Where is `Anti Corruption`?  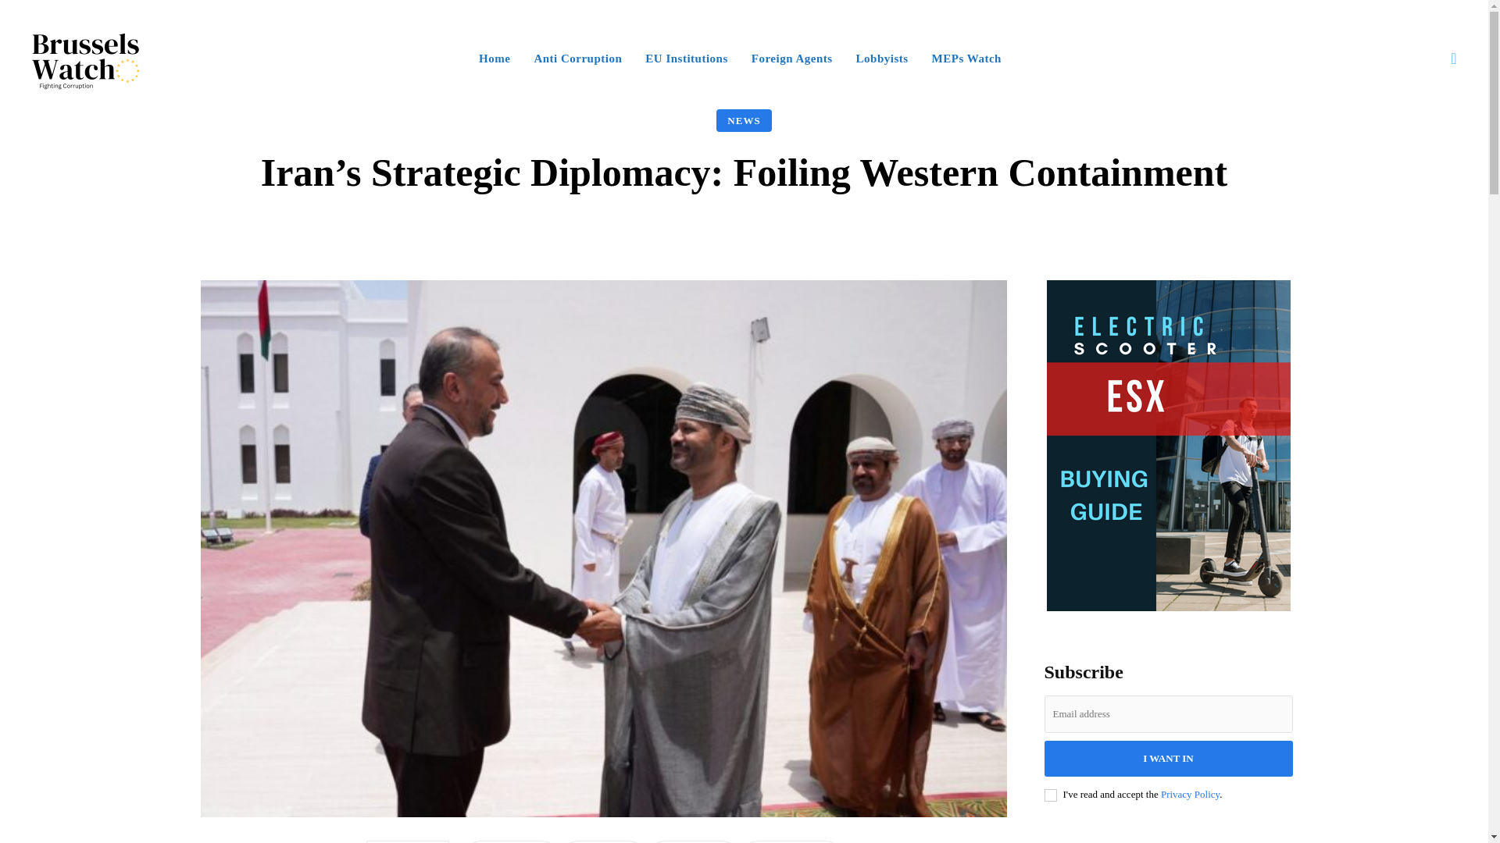 Anti Corruption is located at coordinates (578, 58).